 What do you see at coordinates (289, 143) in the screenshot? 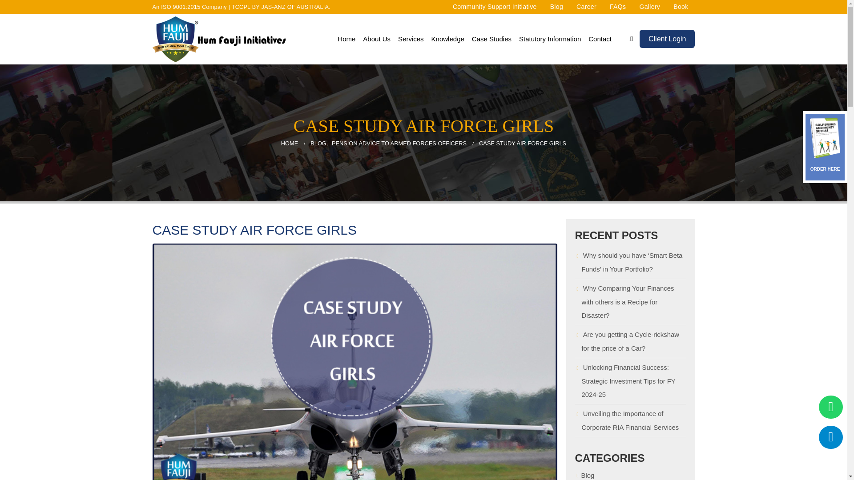
I see `Go to Home Page` at bounding box center [289, 143].